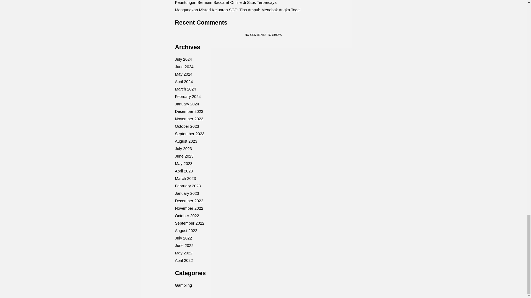  Describe the element at coordinates (226, 2) in the screenshot. I see `Keuntungan Bermain Baccarat Online di Situs Terpercaya` at that location.